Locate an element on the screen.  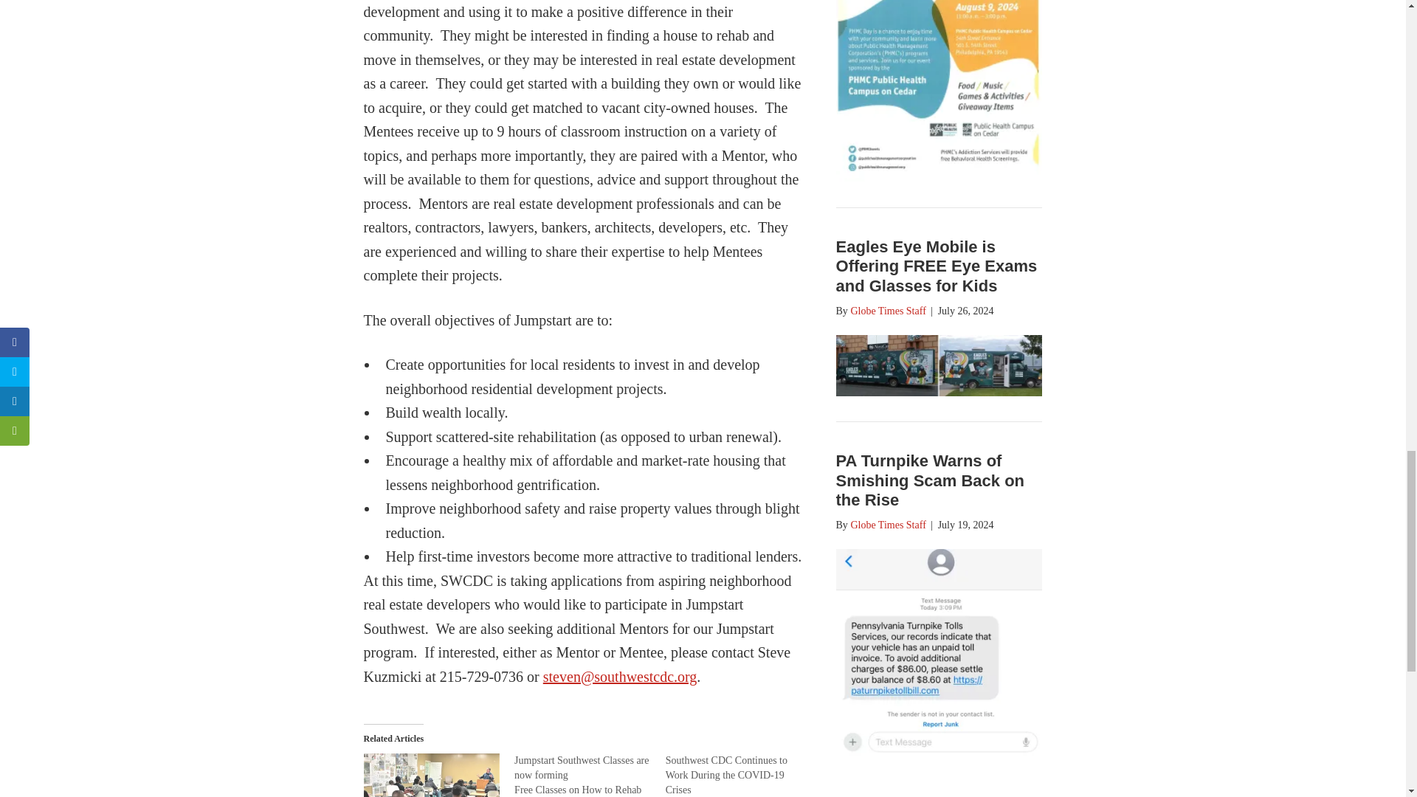
PHMC Day at PHMC Public Health Campus on Cedar! is located at coordinates (939, 176).